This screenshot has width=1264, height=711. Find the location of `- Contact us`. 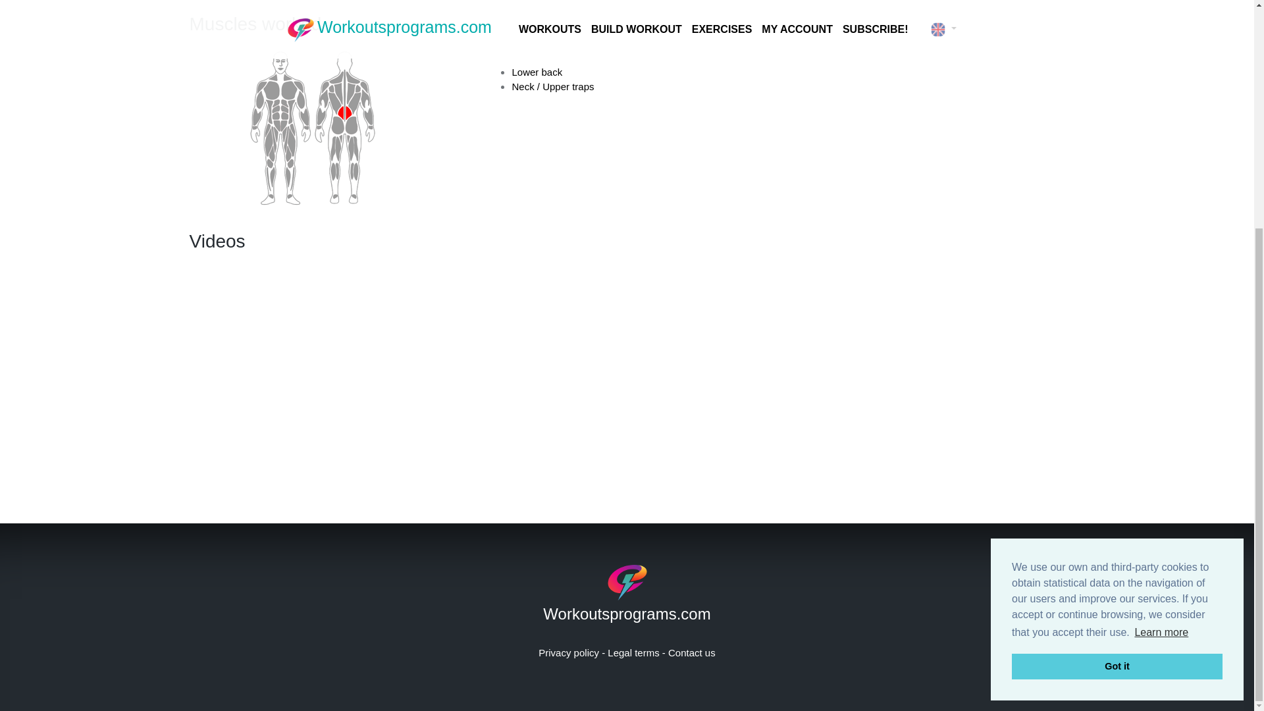

- Contact us is located at coordinates (689, 652).